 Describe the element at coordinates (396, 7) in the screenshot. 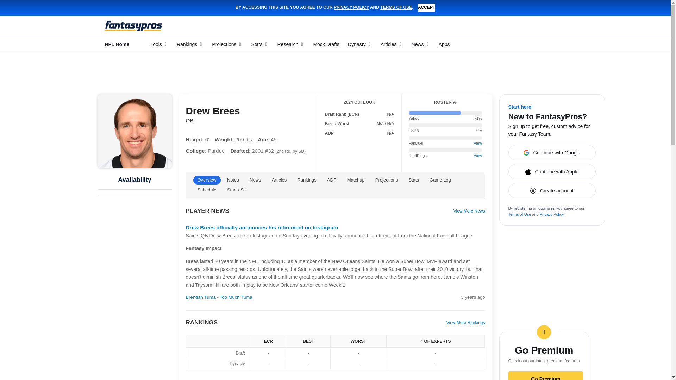

I see `TERMS OF USE` at that location.